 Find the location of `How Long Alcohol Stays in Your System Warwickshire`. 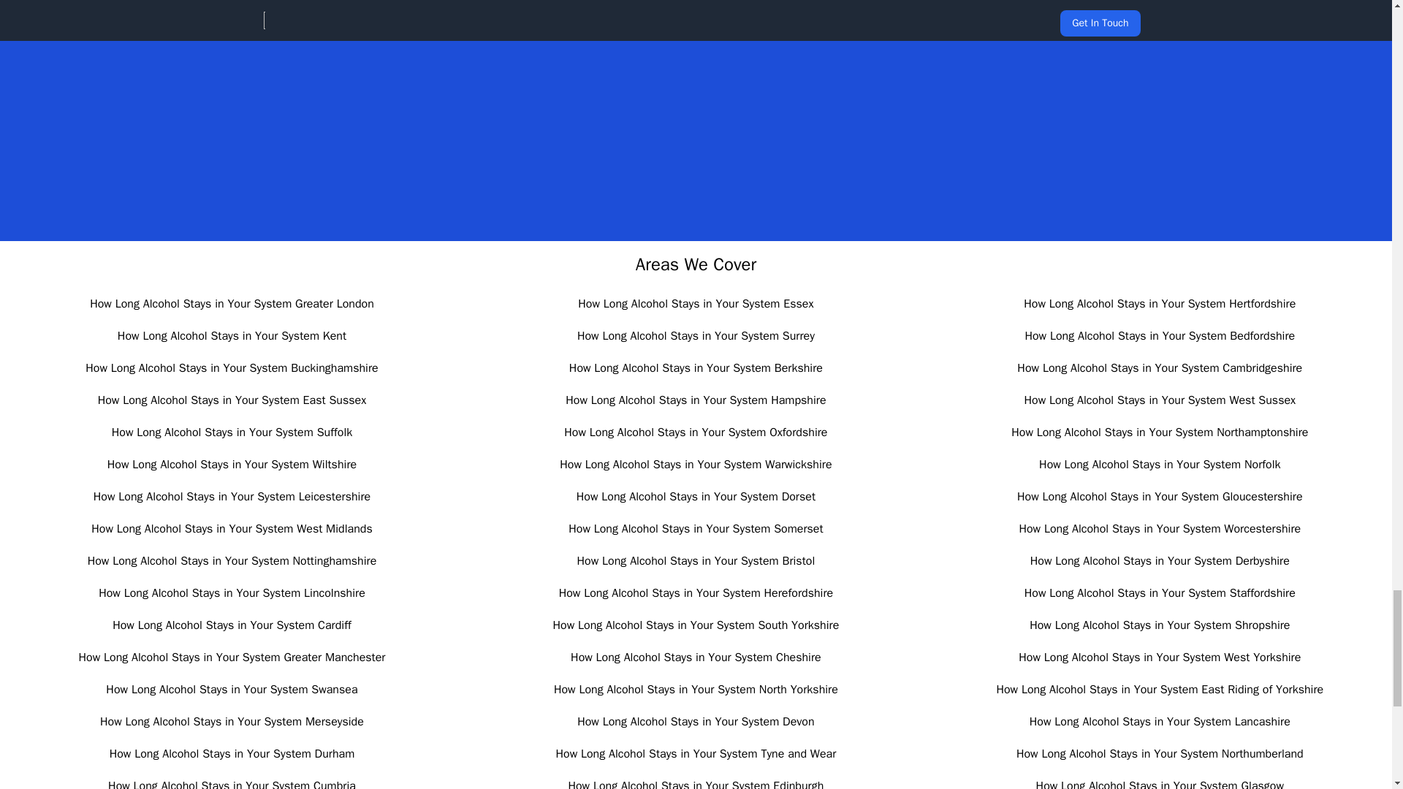

How Long Alcohol Stays in Your System Warwickshire is located at coordinates (696, 465).